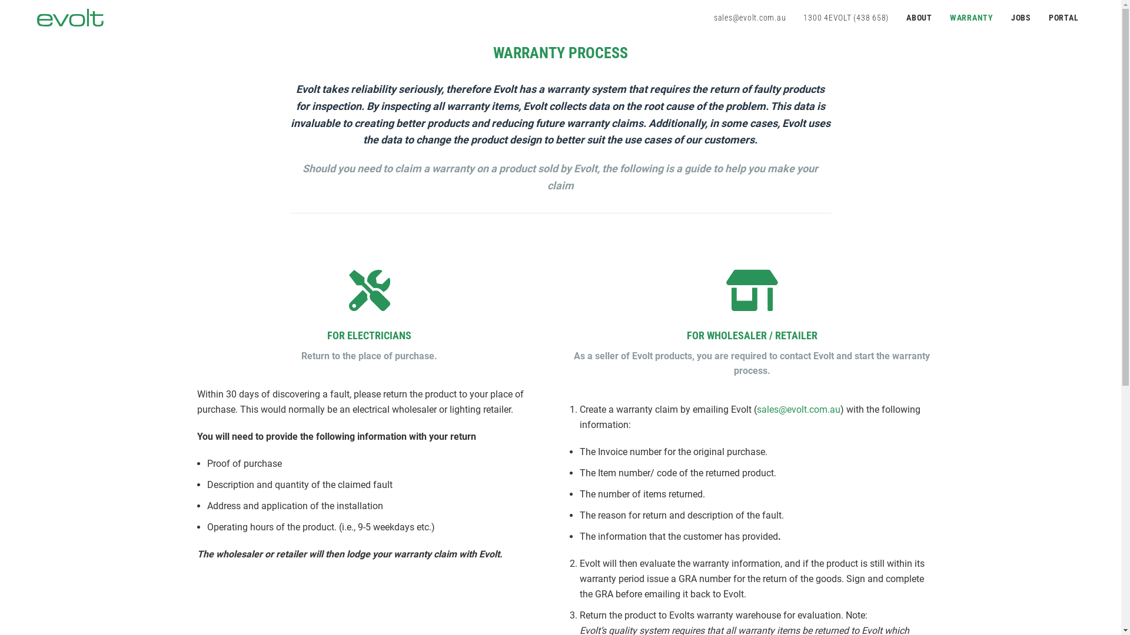 The image size is (1130, 635). I want to click on ABOUT, so click(922, 18).